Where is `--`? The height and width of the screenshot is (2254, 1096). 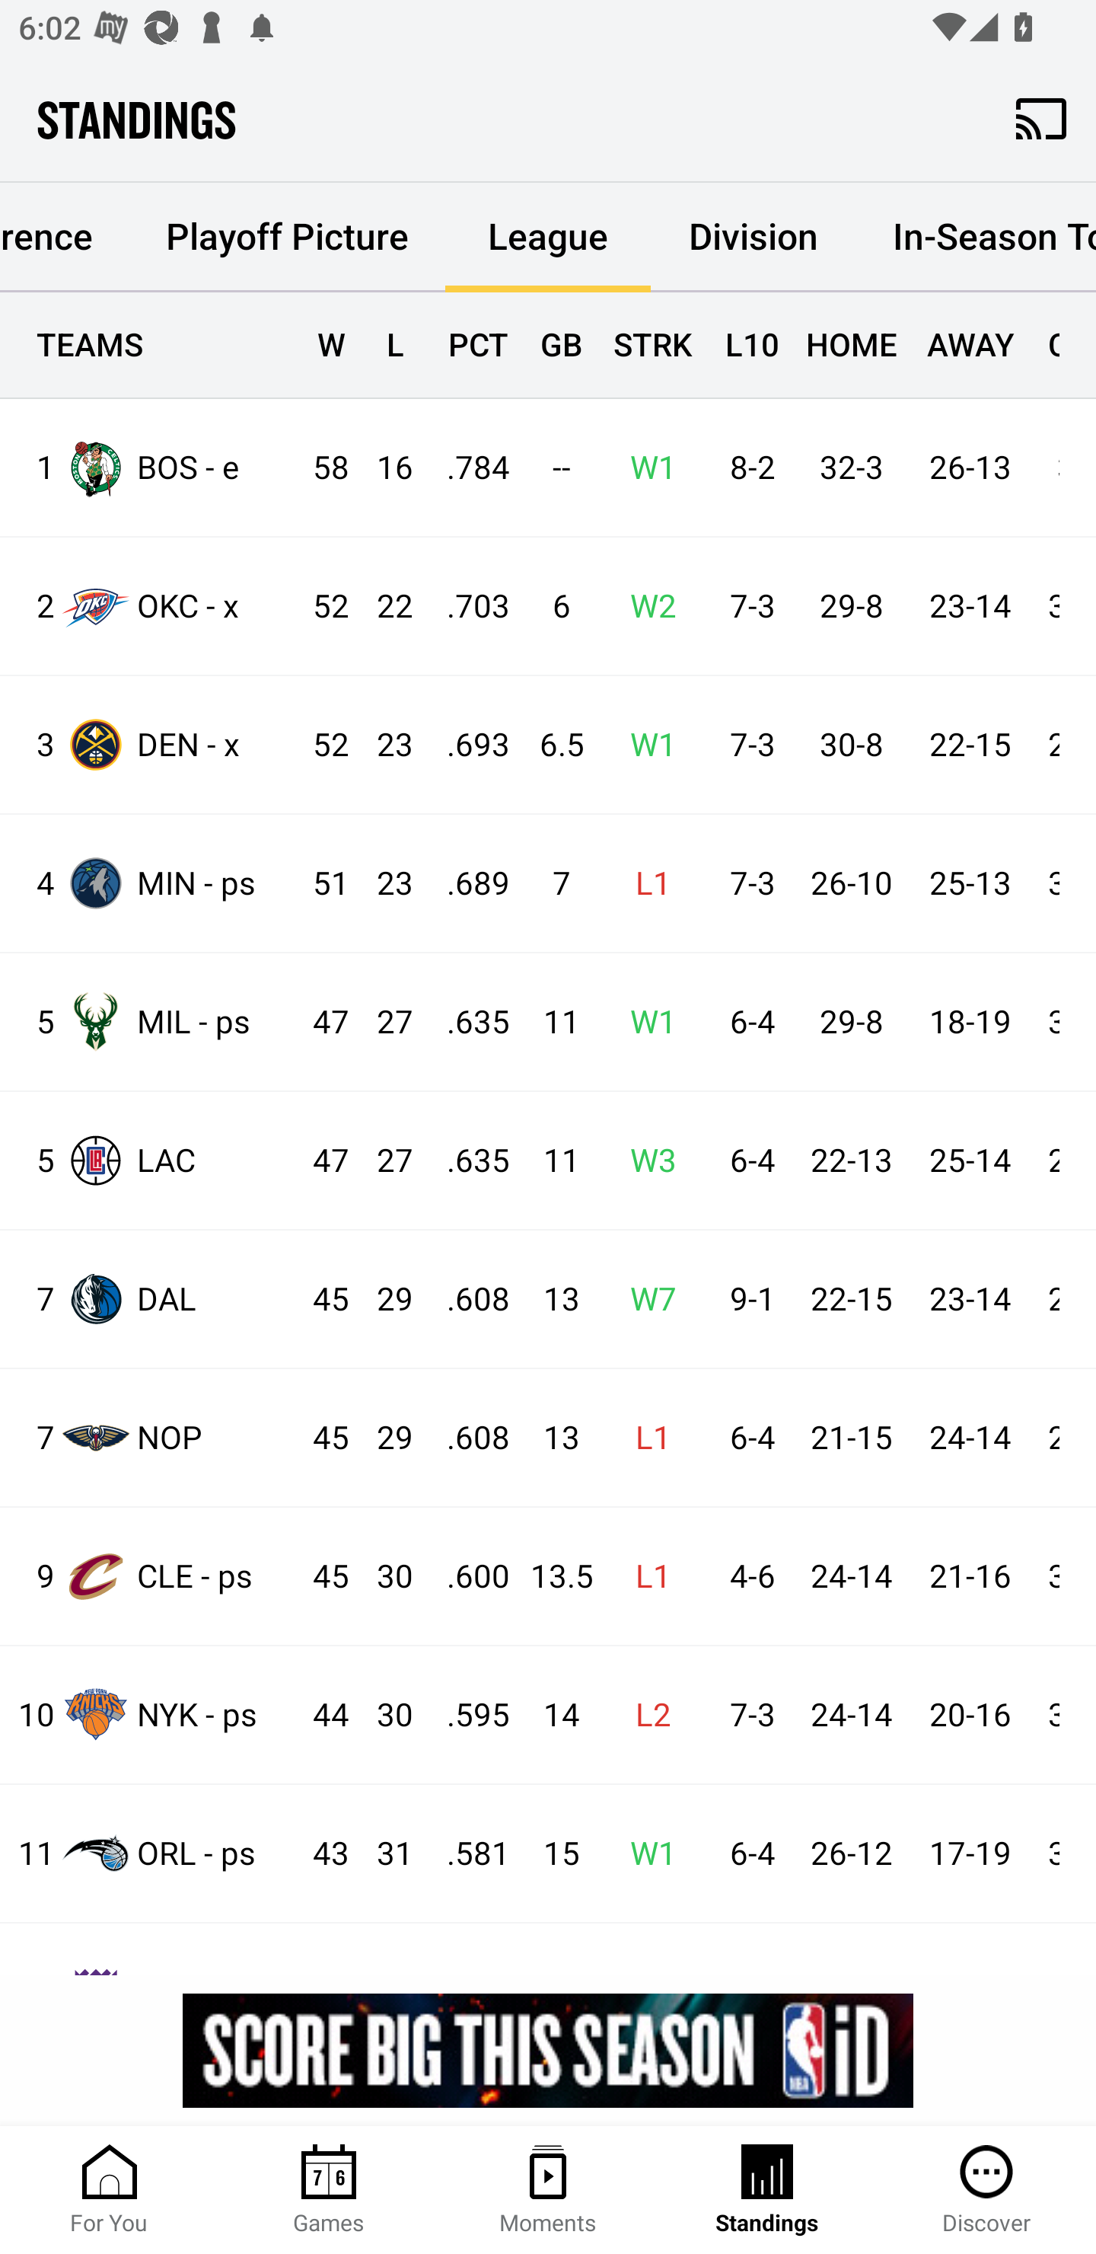
-- is located at coordinates (550, 468).